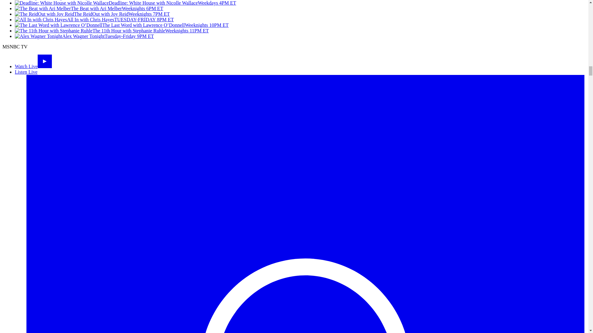 The width and height of the screenshot is (593, 333). What do you see at coordinates (92, 14) in the screenshot?
I see `The ReidOut with Joy ReidWeeknights 7PM ET` at bounding box center [92, 14].